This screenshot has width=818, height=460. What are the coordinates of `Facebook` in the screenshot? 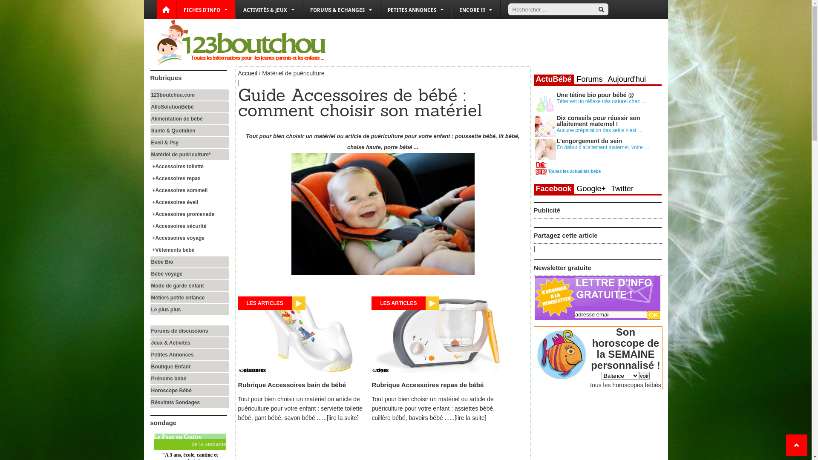 It's located at (553, 189).